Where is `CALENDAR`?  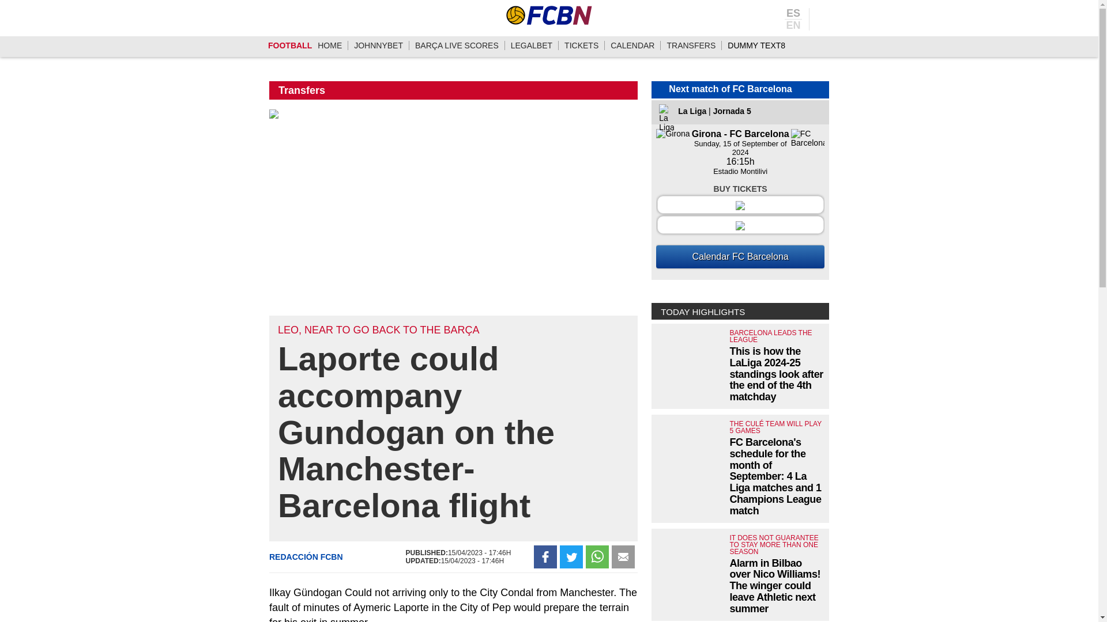
CALENDAR is located at coordinates (632, 45).